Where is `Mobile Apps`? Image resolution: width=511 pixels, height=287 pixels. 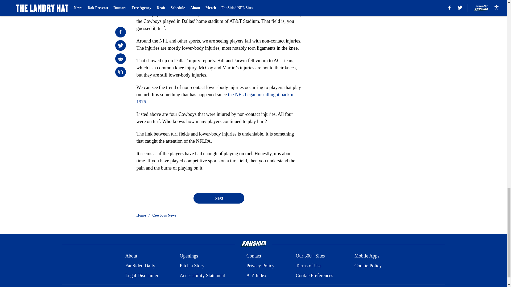
Mobile Apps is located at coordinates (367, 256).